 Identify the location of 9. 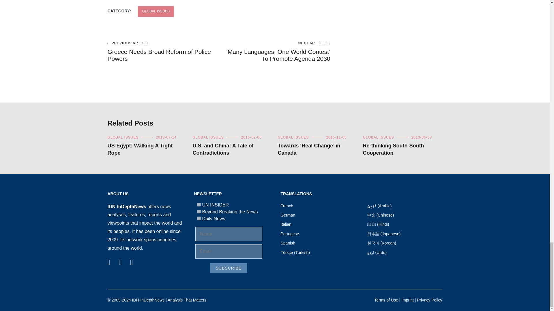
(199, 211).